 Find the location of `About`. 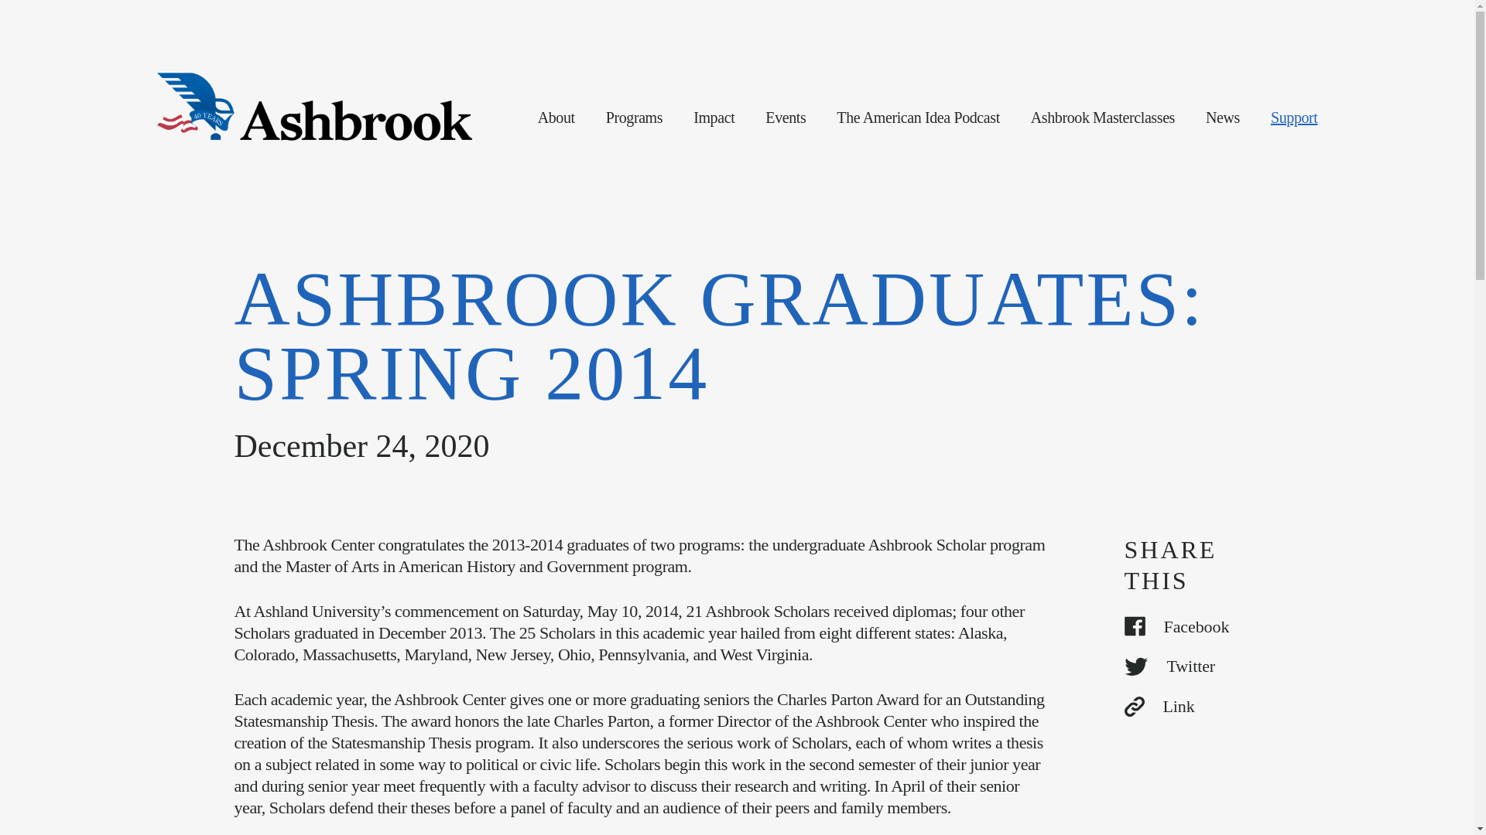

About is located at coordinates (556, 118).